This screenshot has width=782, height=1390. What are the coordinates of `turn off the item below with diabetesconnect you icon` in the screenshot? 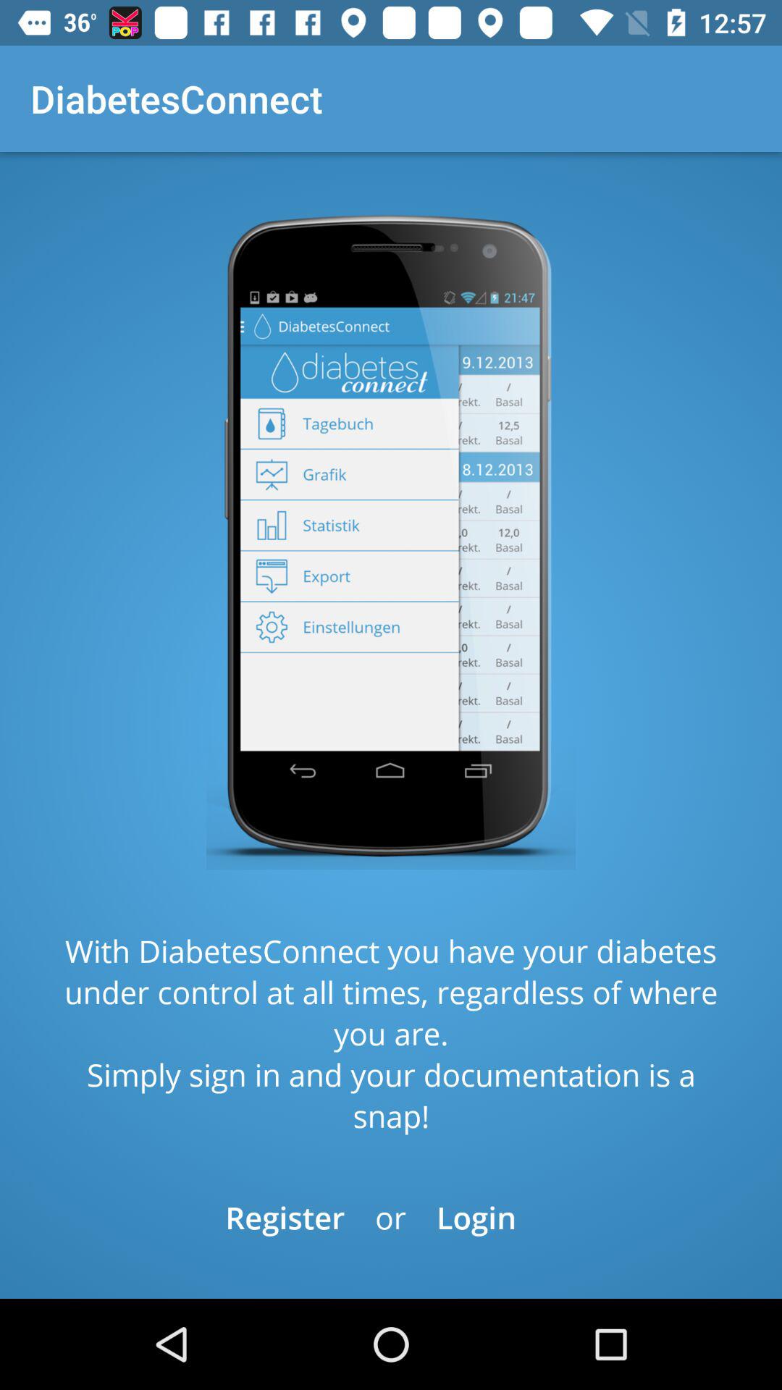 It's located at (285, 1218).